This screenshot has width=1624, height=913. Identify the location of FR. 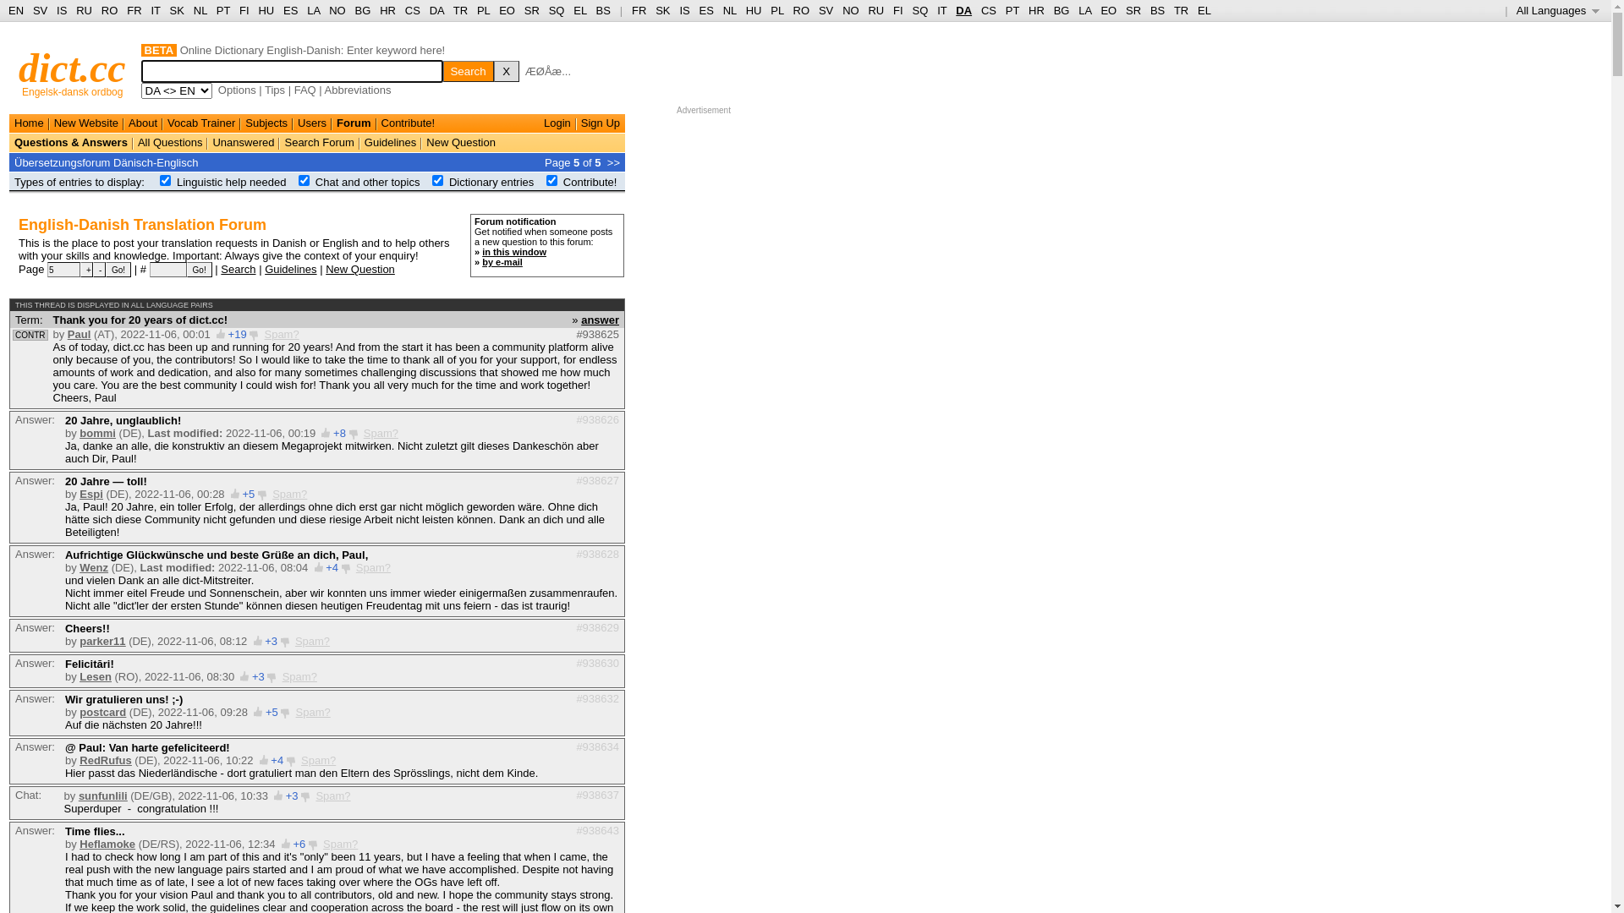
(639, 10).